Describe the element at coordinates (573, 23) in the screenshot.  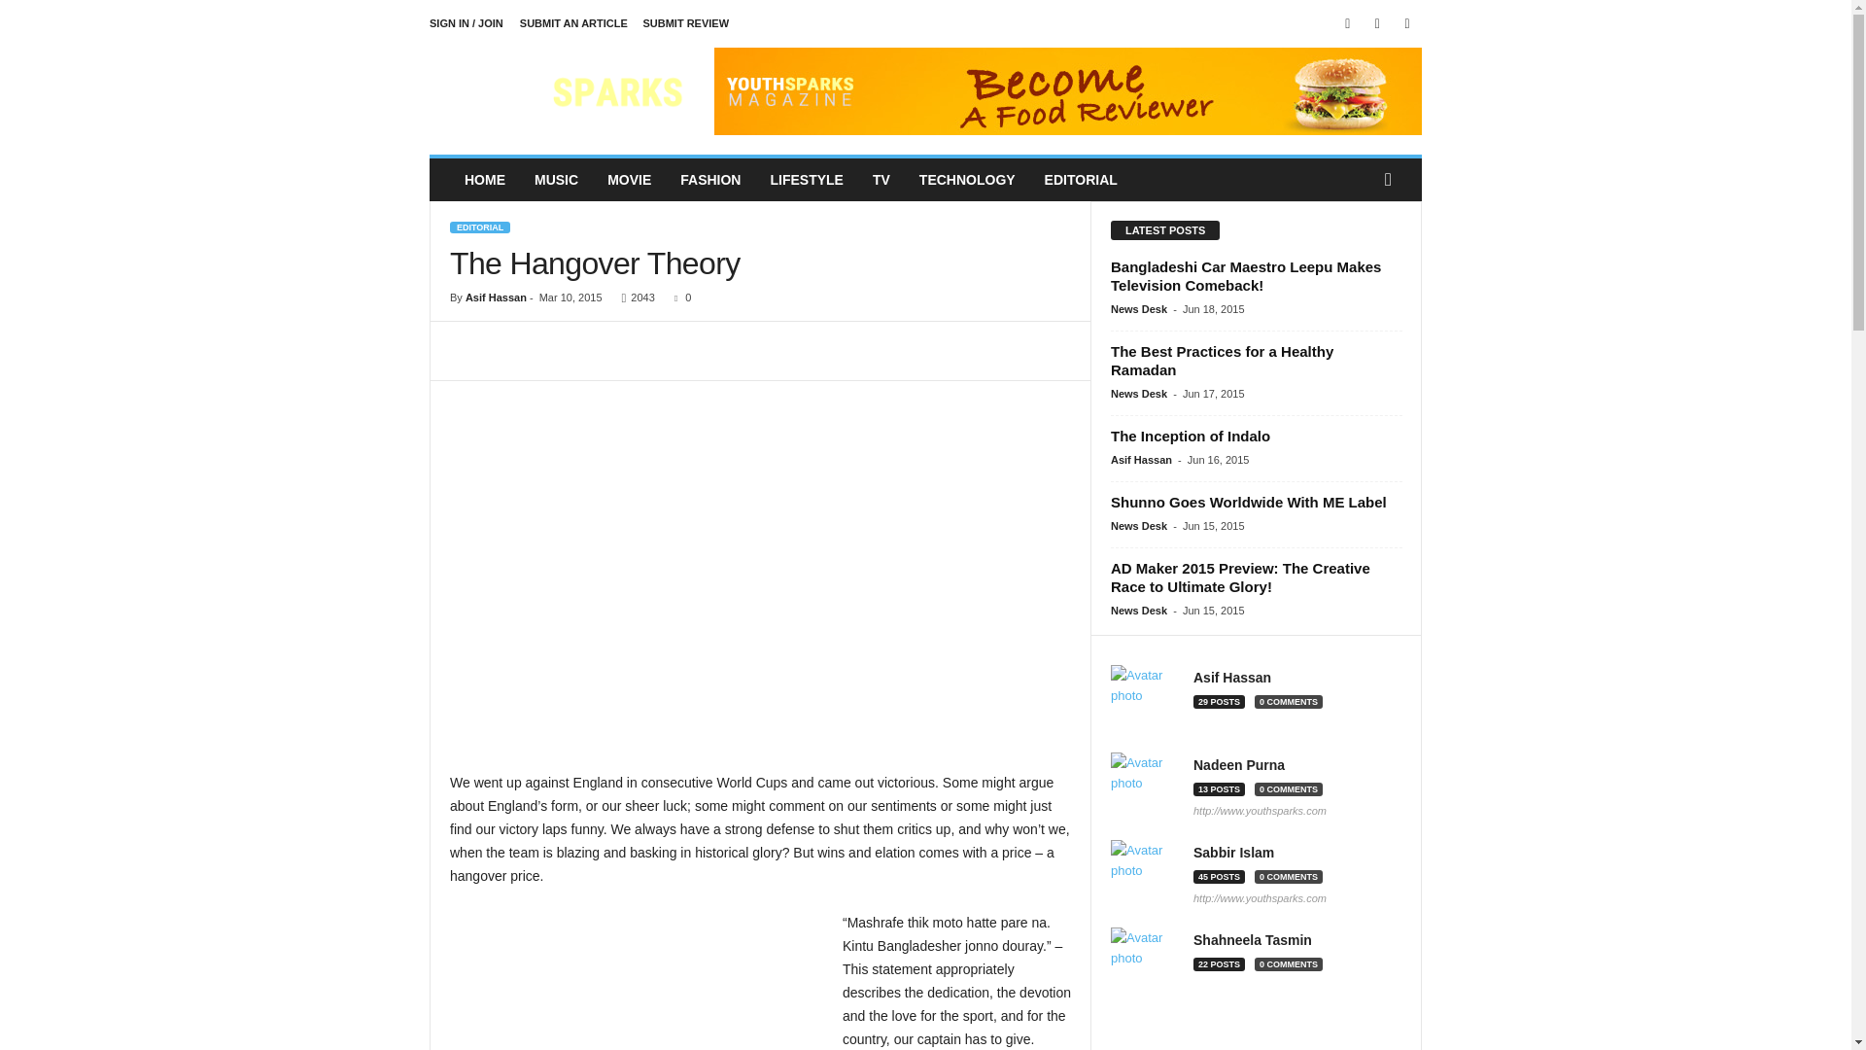
I see `SUBMIT AN ARTICLE` at that location.